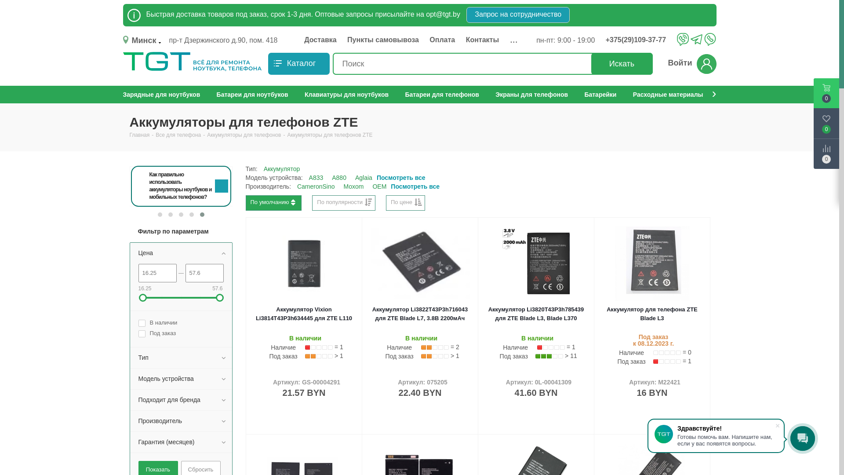 The image size is (844, 475). What do you see at coordinates (379, 186) in the screenshot?
I see `OEM` at bounding box center [379, 186].